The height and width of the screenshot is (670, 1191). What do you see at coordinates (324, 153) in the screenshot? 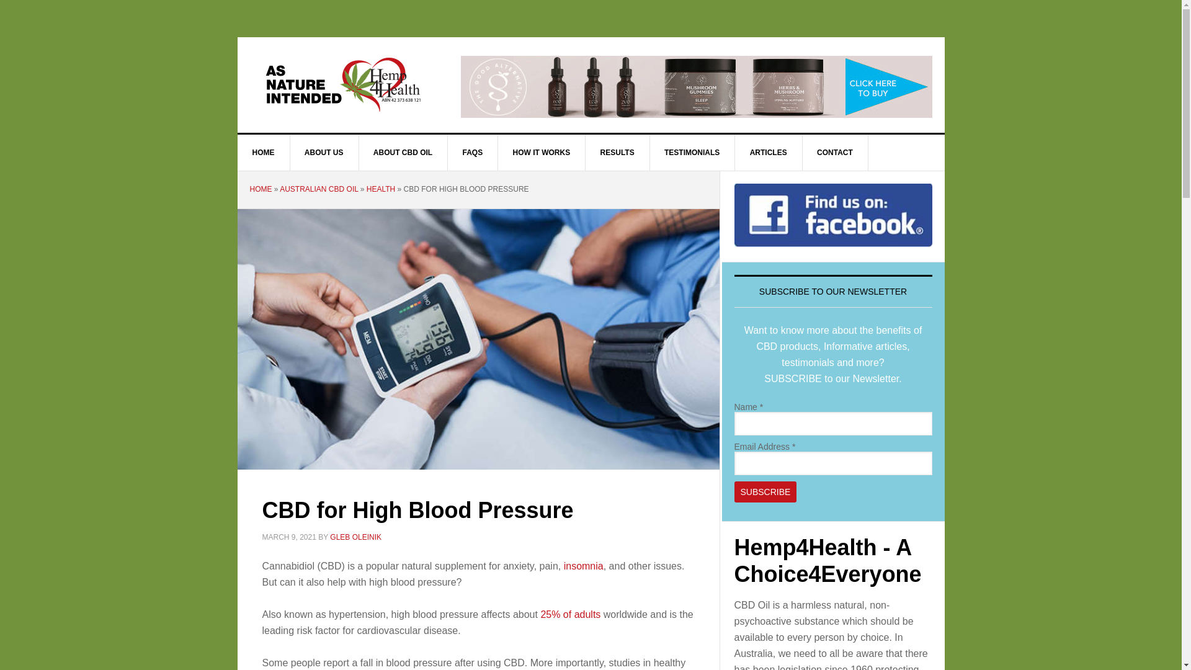
I see `ABOUT US` at bounding box center [324, 153].